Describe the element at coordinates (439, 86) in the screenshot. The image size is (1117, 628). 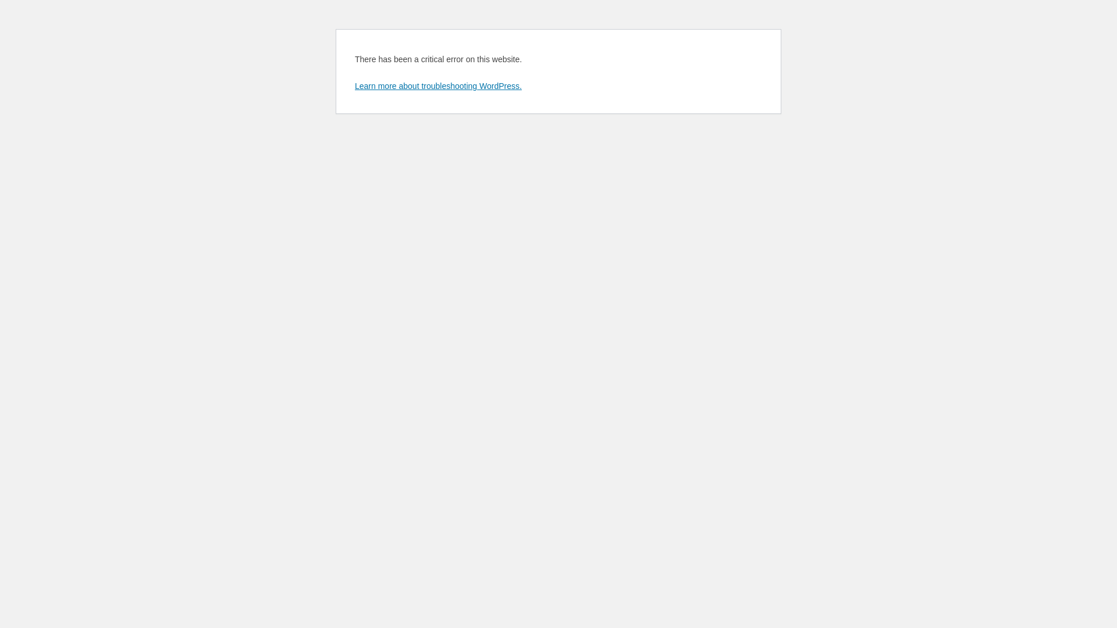
I see `Learn more about troubleshooting WordPress.` at that location.